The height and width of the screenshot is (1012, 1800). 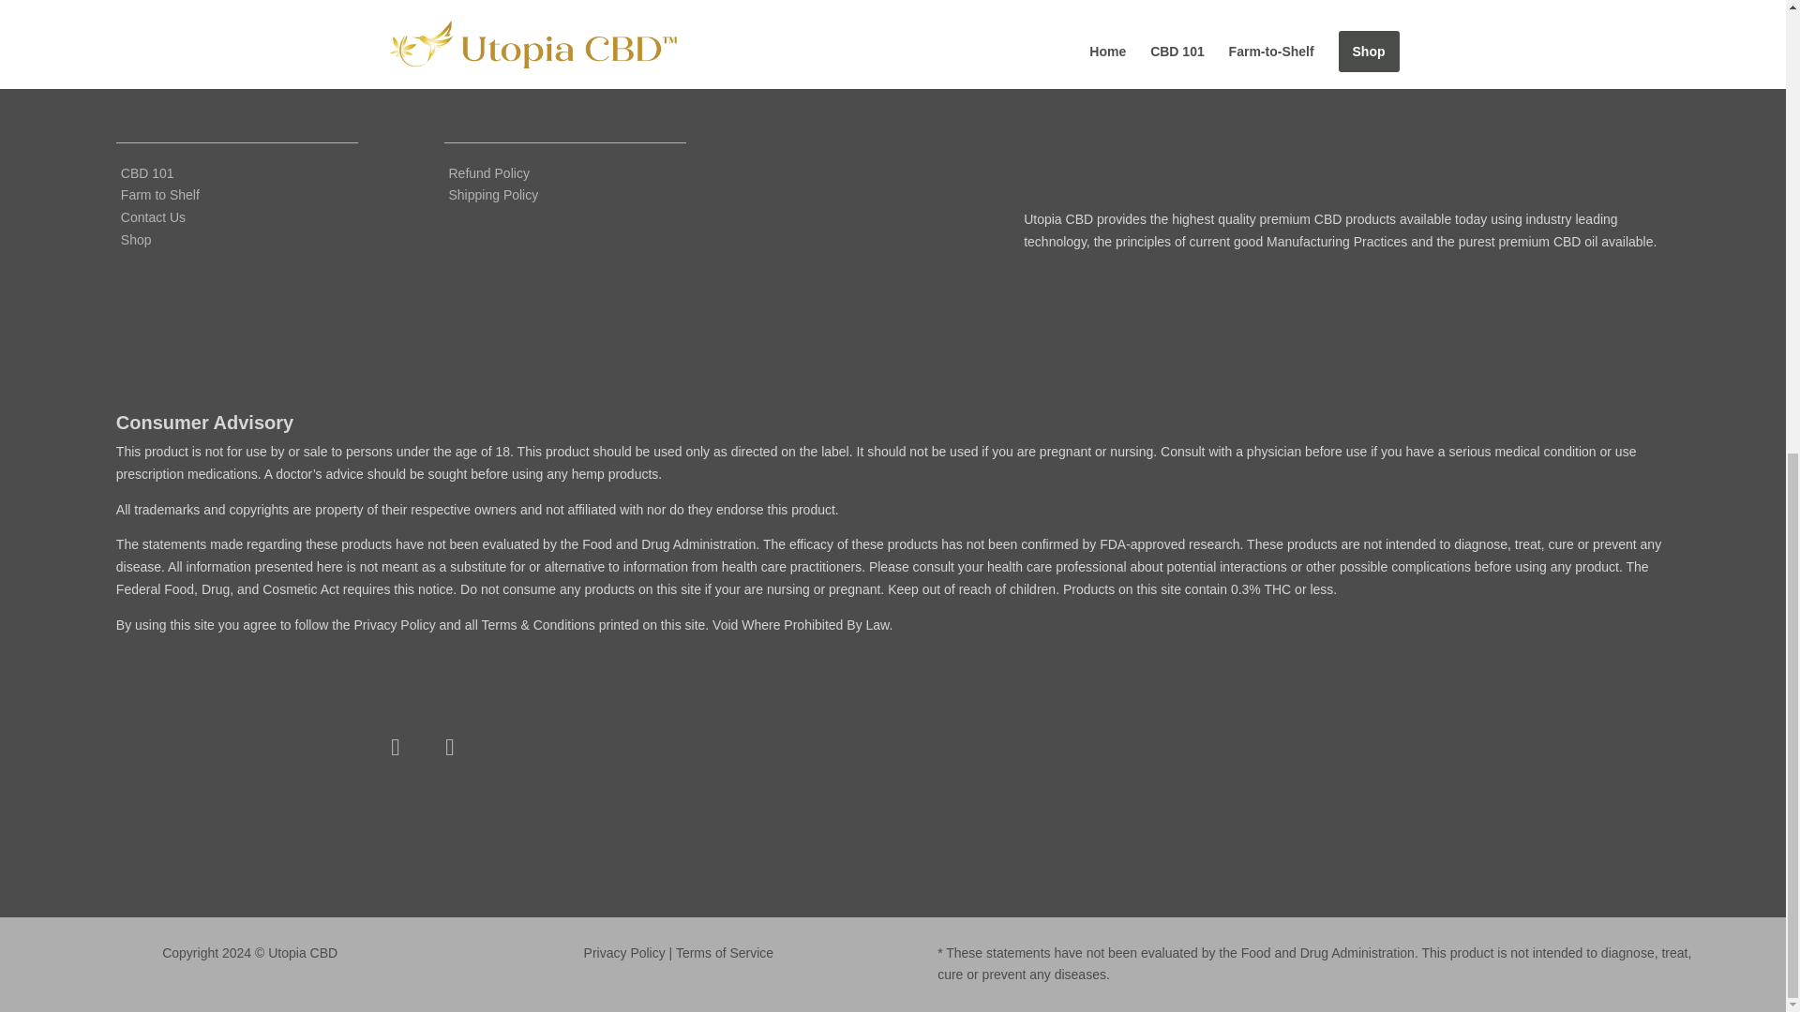 I want to click on Follow on Instagram, so click(x=450, y=748).